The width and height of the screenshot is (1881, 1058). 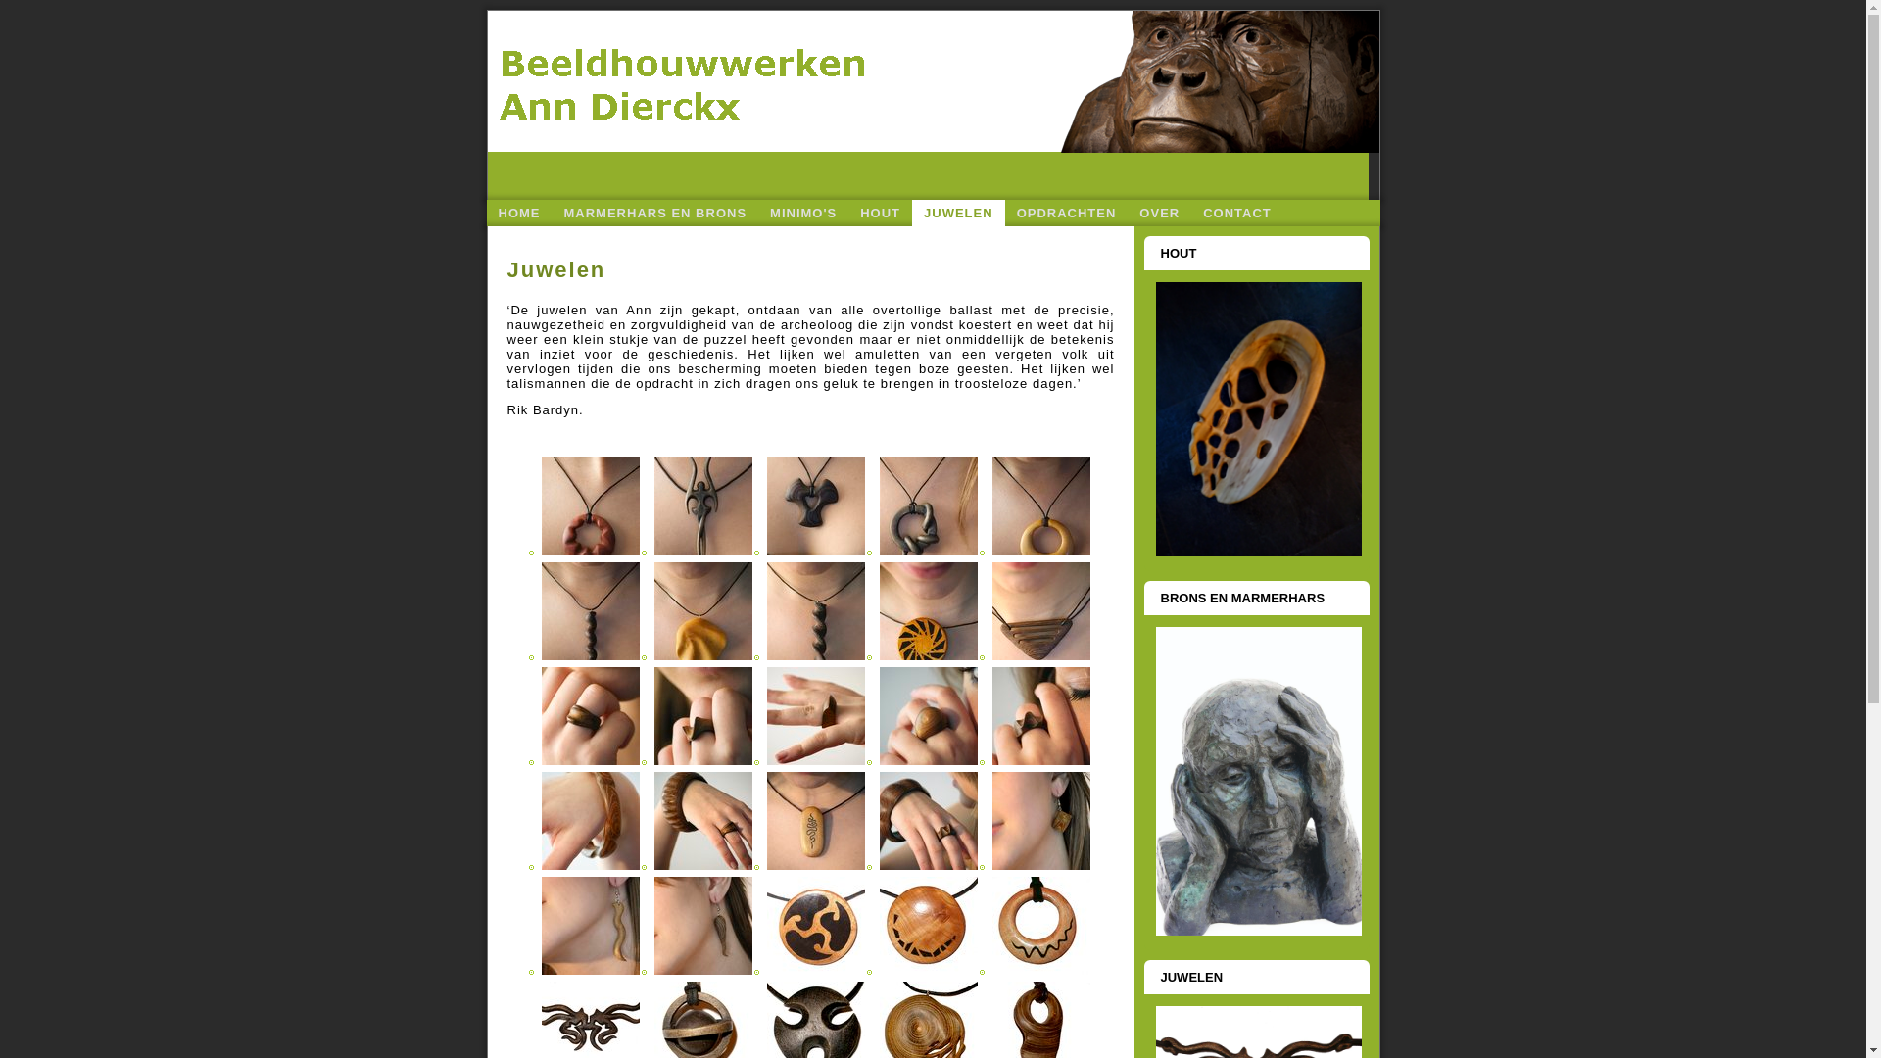 I want to click on HOME, so click(x=519, y=214).